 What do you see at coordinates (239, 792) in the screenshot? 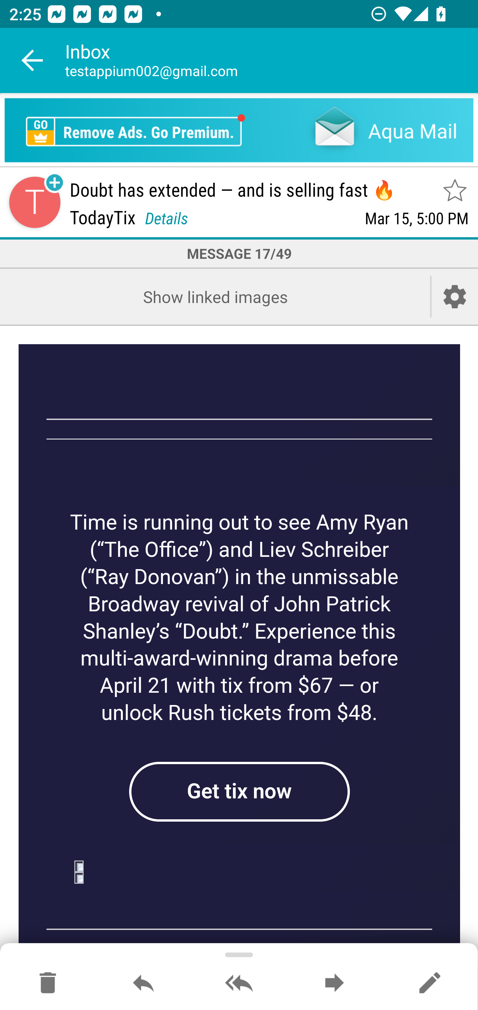
I see `Get tix now` at bounding box center [239, 792].